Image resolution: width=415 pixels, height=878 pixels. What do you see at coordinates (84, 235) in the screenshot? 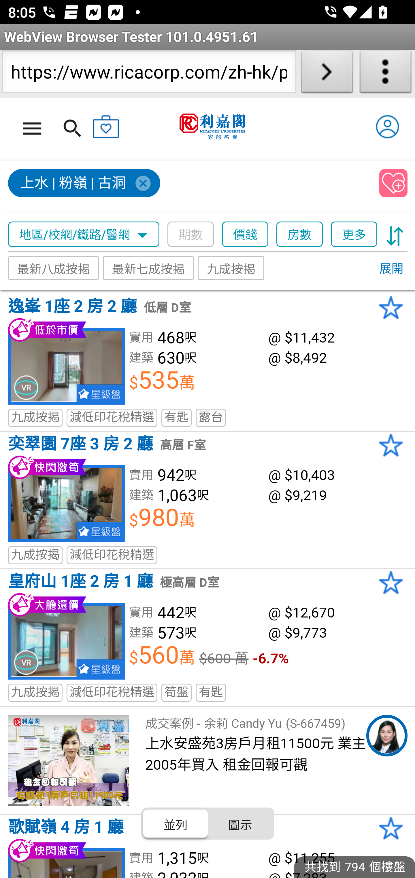
I see `地區/校網/鐵路/醫網` at bounding box center [84, 235].